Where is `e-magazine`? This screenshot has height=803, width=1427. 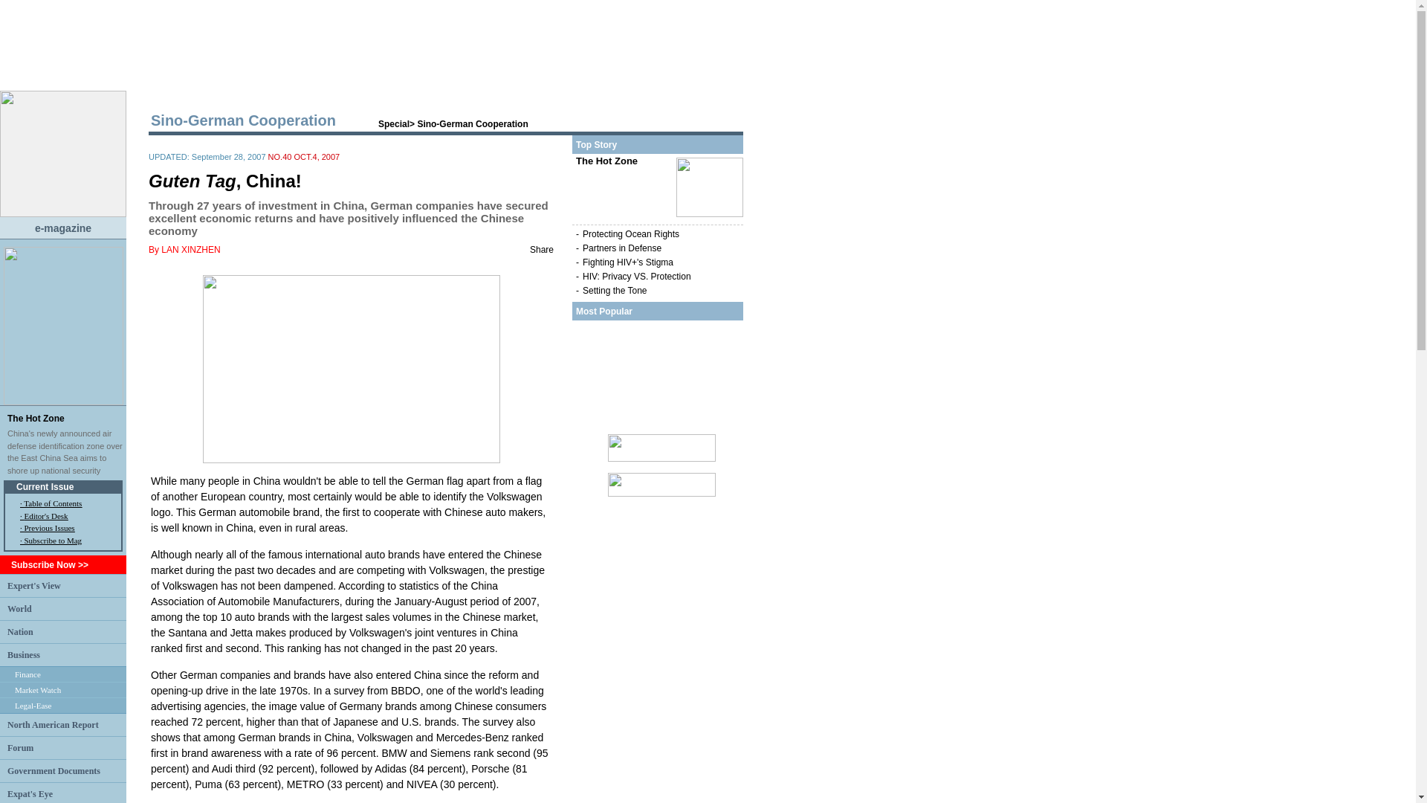 e-magazine is located at coordinates (62, 228).